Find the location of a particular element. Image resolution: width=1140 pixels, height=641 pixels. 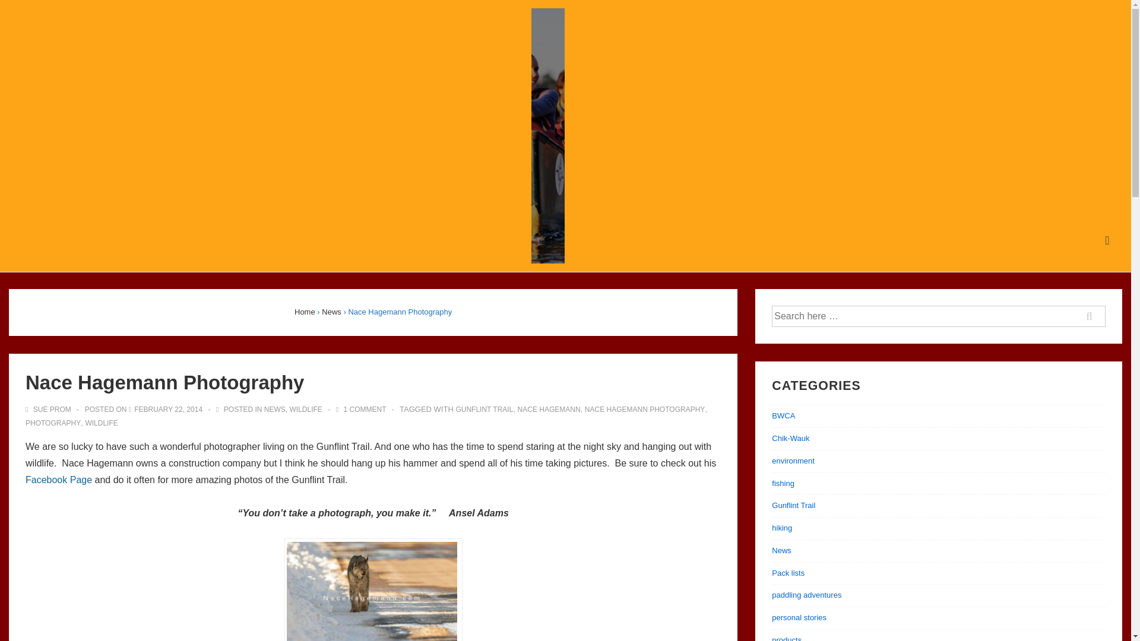

GUNFLINT TRAIL is located at coordinates (484, 409).